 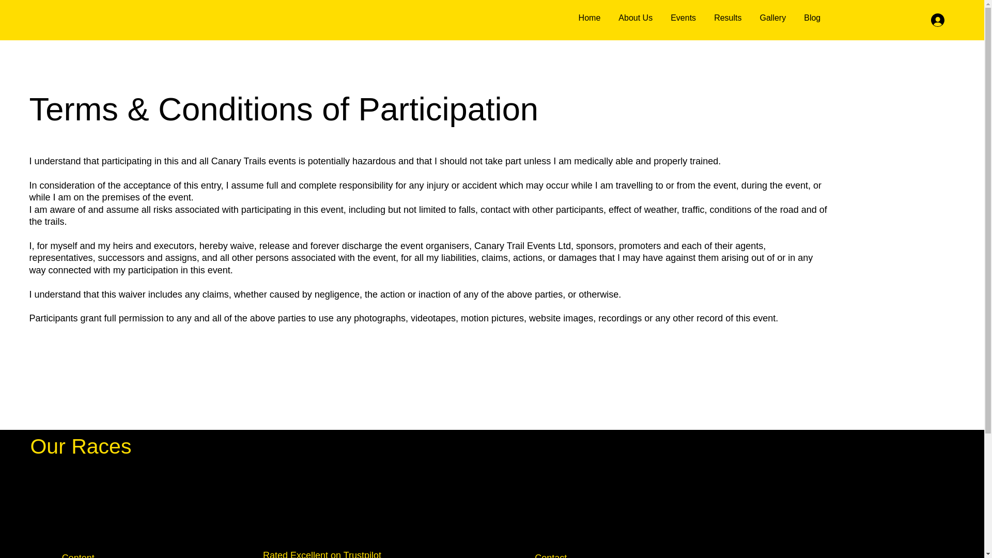 What do you see at coordinates (727, 18) in the screenshot?
I see `Results` at bounding box center [727, 18].